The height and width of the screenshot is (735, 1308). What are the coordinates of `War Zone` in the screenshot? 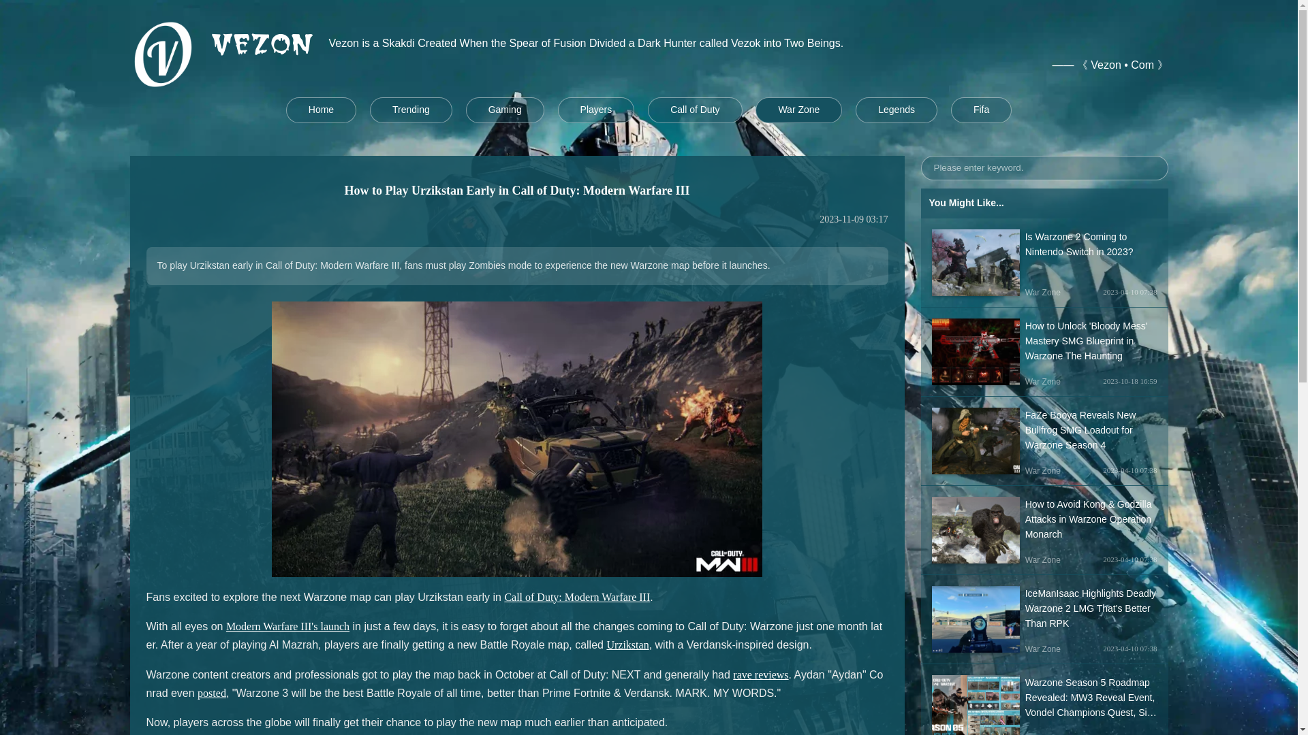 It's located at (798, 110).